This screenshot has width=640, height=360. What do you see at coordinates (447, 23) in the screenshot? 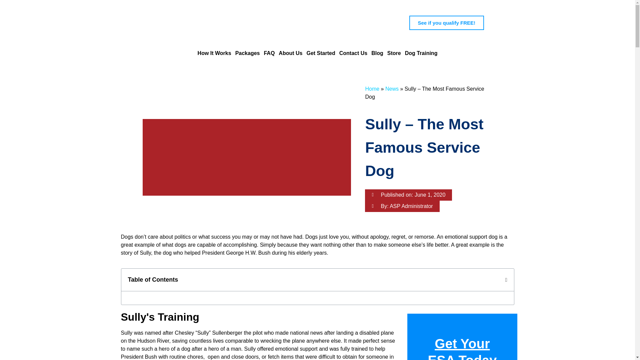
I see `See if you qualify FREE!` at bounding box center [447, 23].